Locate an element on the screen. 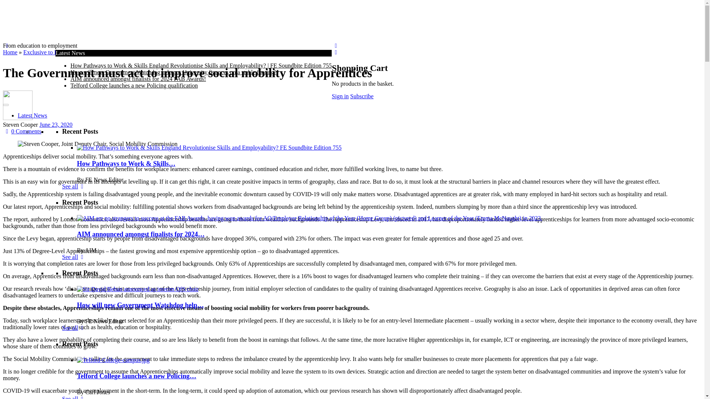  AIM announced amongst finalists for 2024 FAB Awards! is located at coordinates (138, 79).